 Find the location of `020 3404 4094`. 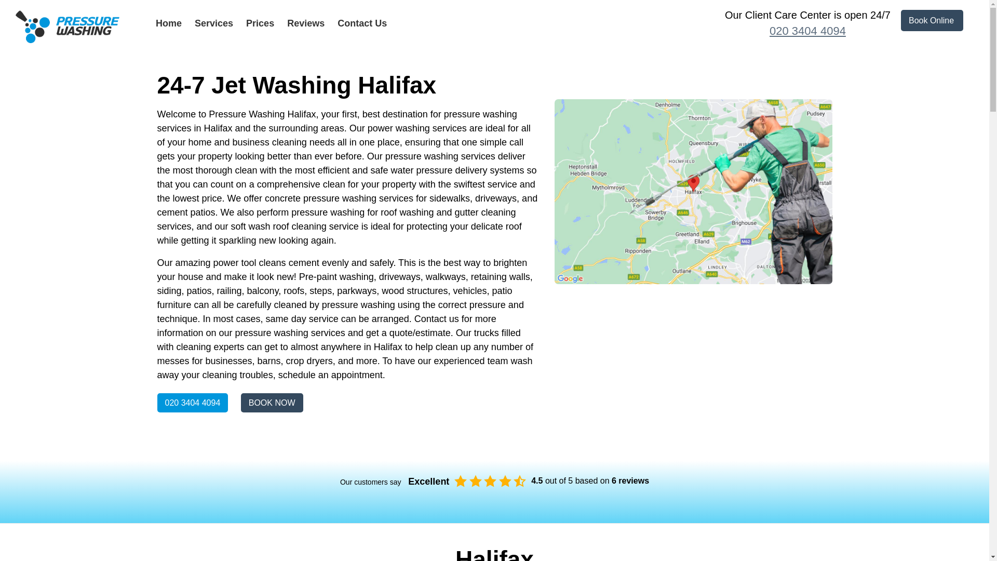

020 3404 4094 is located at coordinates (807, 31).